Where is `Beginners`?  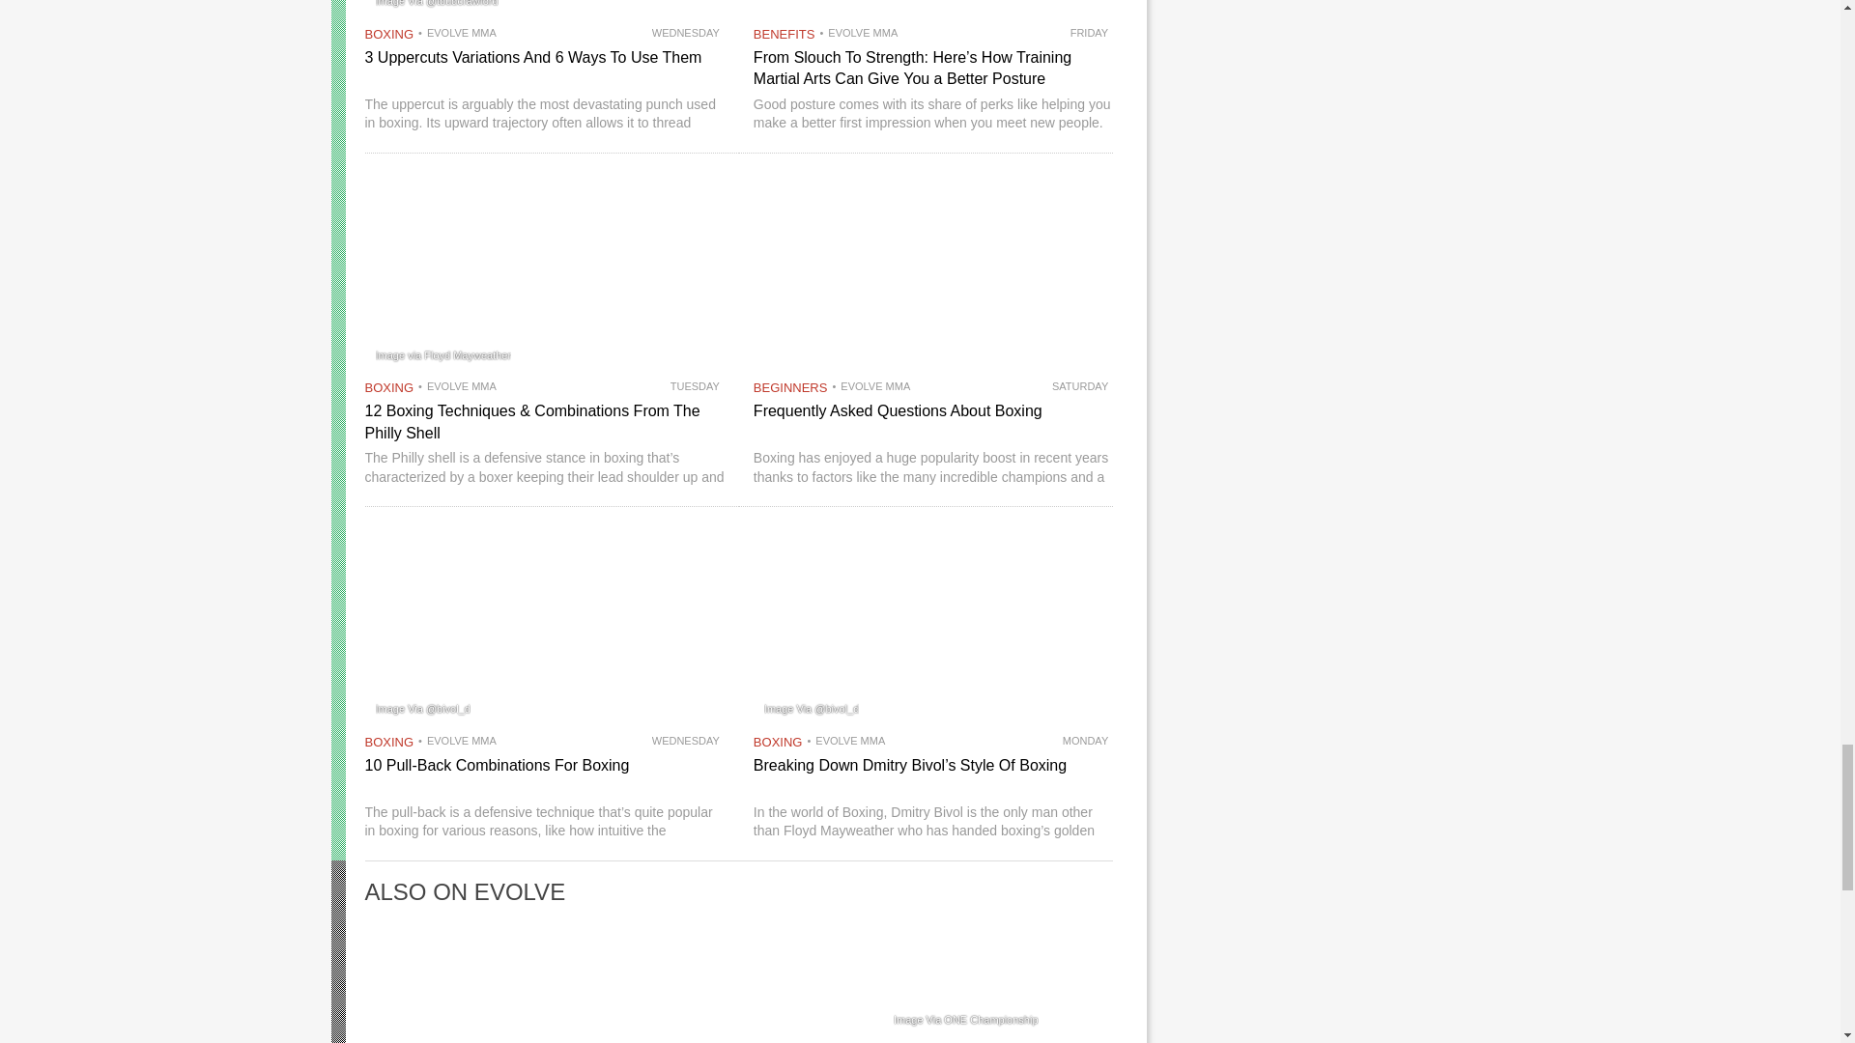
Beginners is located at coordinates (790, 388).